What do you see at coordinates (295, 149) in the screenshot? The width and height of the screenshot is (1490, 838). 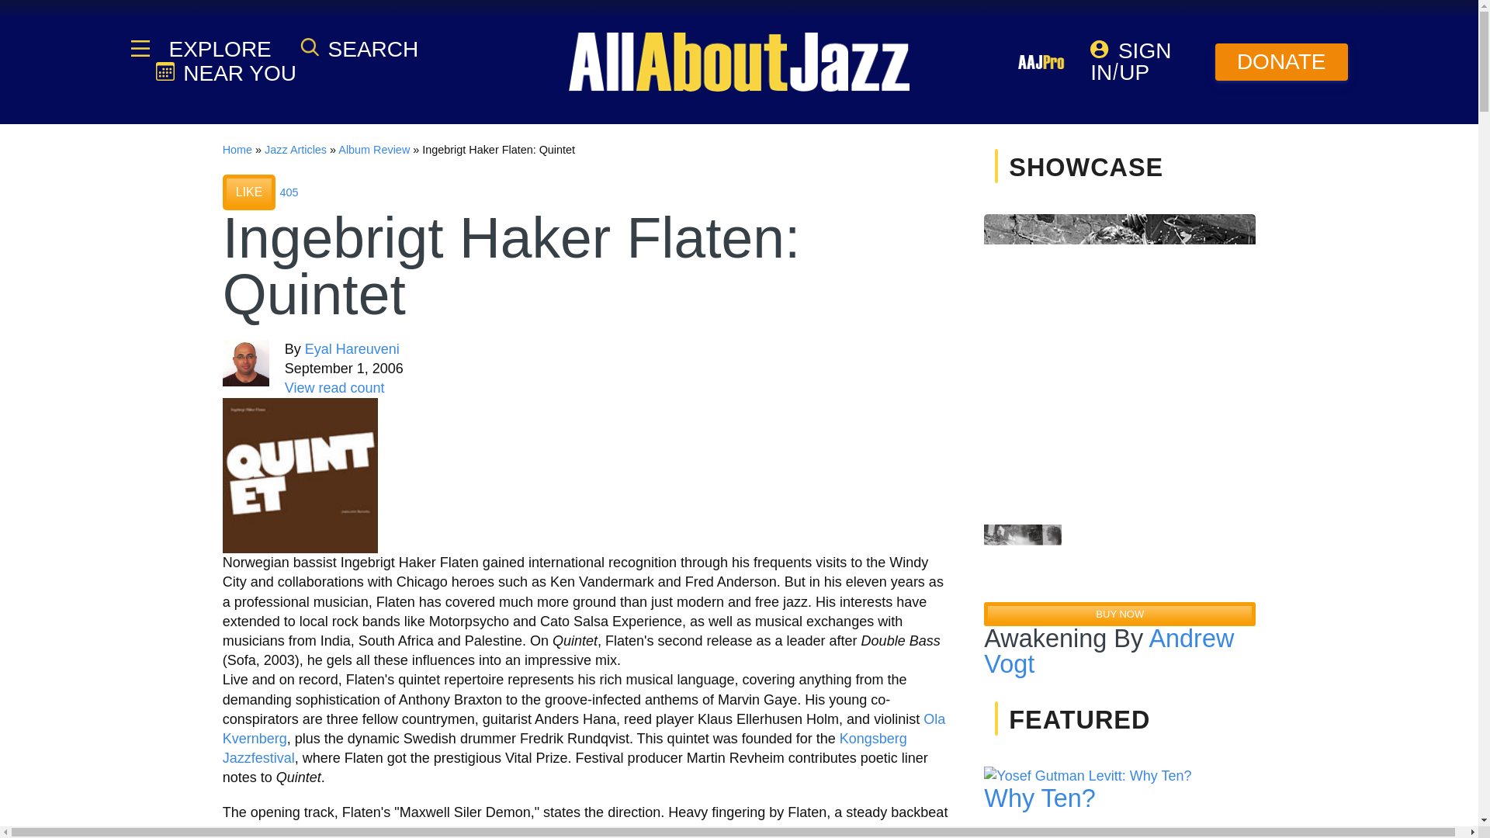 I see `Article Center` at bounding box center [295, 149].